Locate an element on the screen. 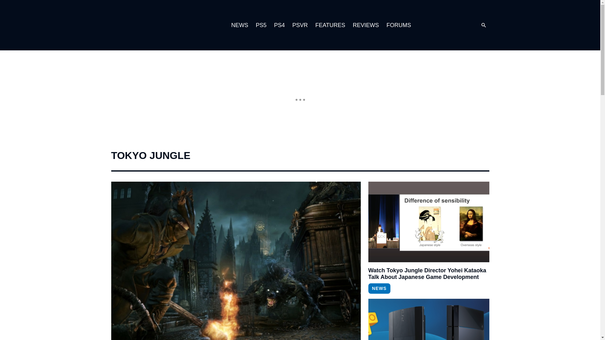 Image resolution: width=605 pixels, height=340 pixels. FEATURES is located at coordinates (330, 25).